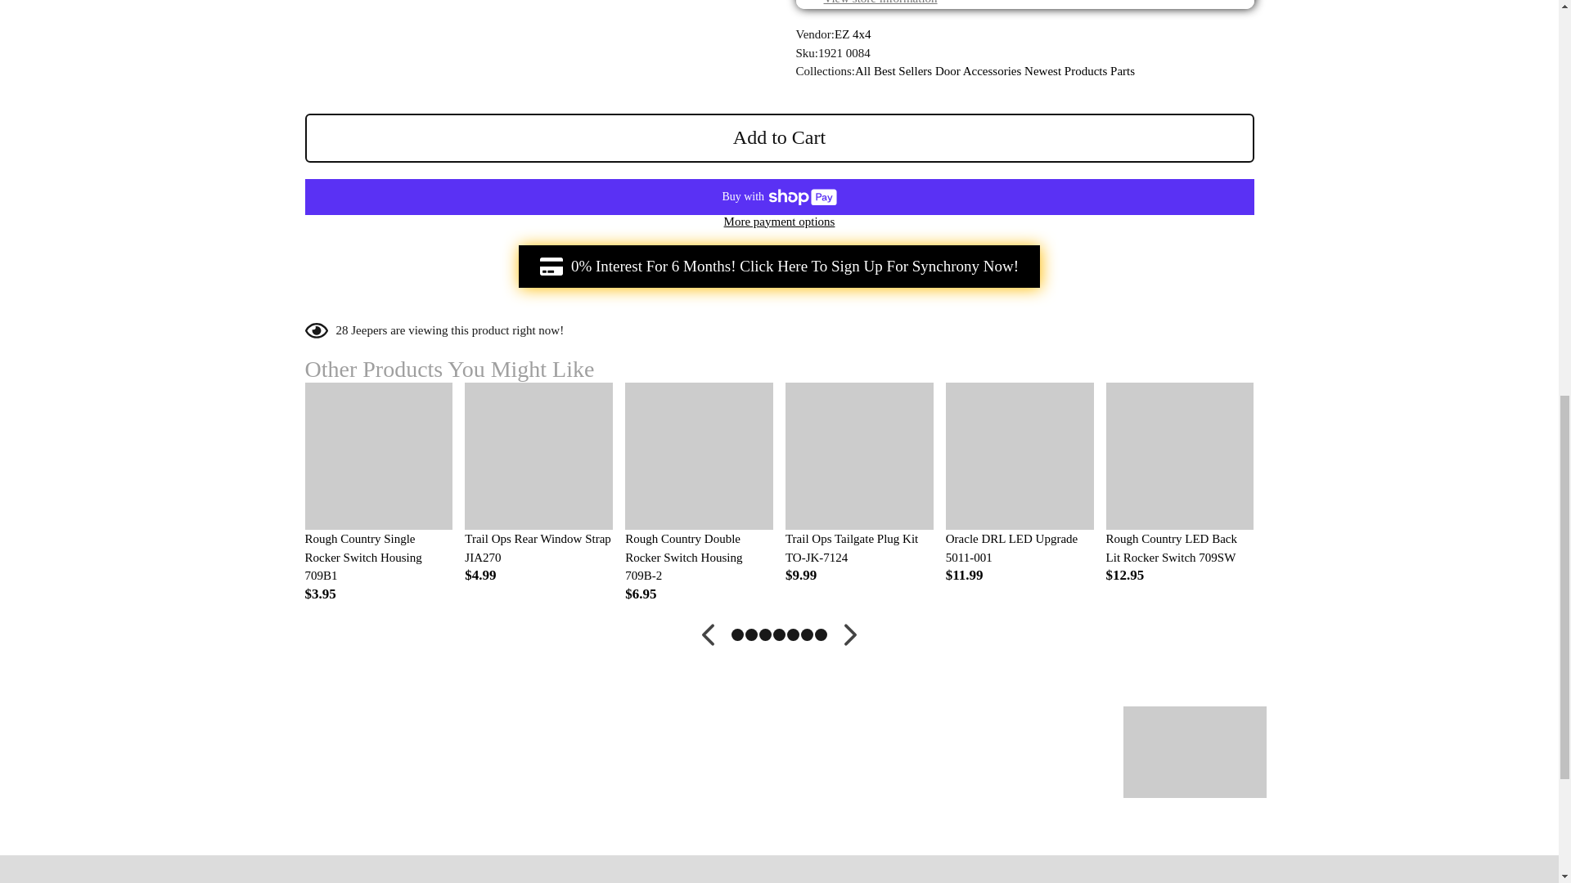  What do you see at coordinates (1065, 70) in the screenshot?
I see `Newest Products` at bounding box center [1065, 70].